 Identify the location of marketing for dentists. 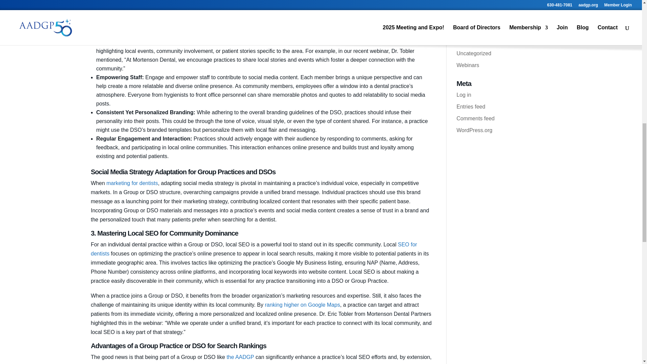
(132, 183).